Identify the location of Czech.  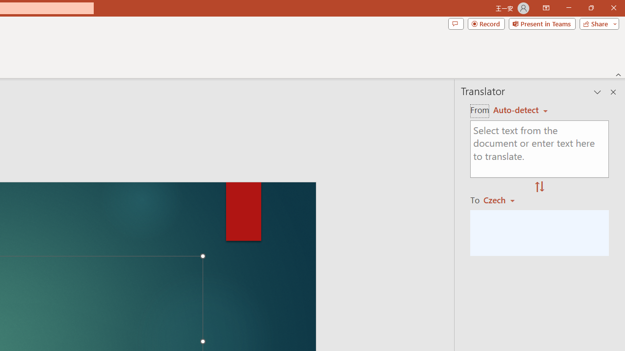
(503, 200).